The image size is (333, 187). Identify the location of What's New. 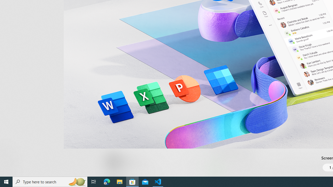
(9, 150).